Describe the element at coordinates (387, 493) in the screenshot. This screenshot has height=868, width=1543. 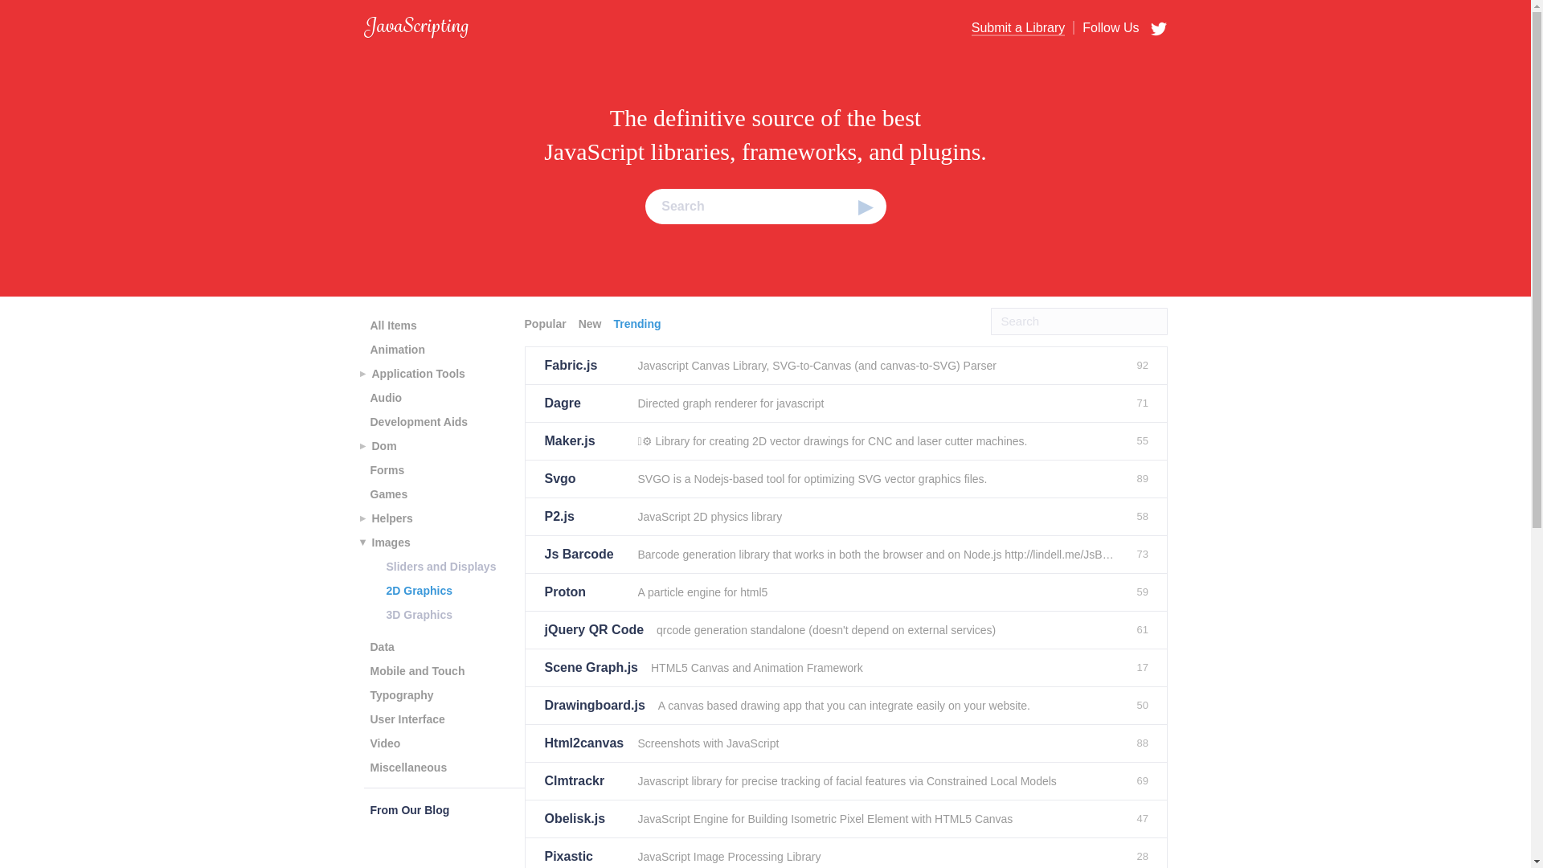
I see `Games` at that location.